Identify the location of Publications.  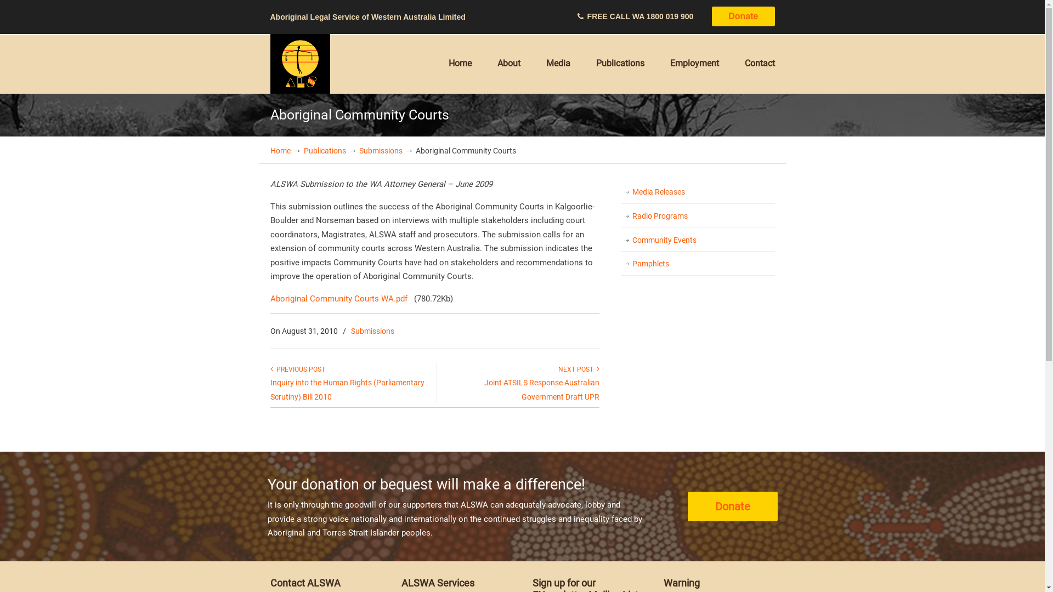
(325, 150).